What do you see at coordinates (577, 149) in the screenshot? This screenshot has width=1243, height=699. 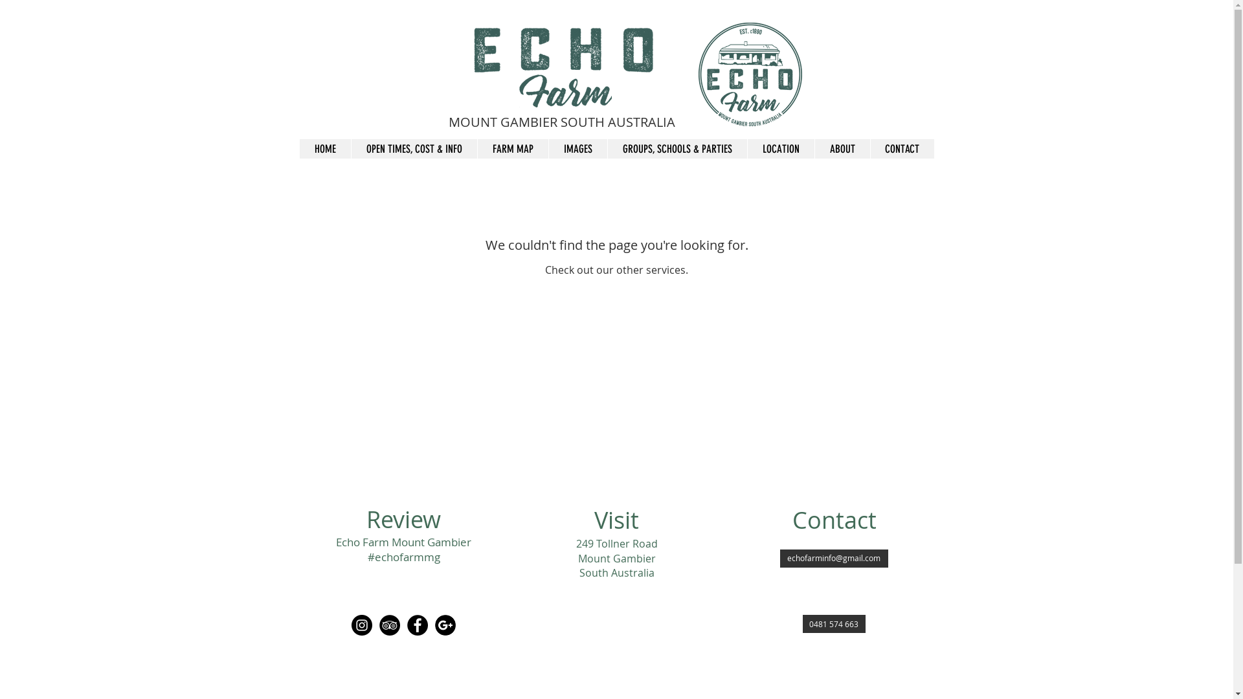 I see `IMAGES` at bounding box center [577, 149].